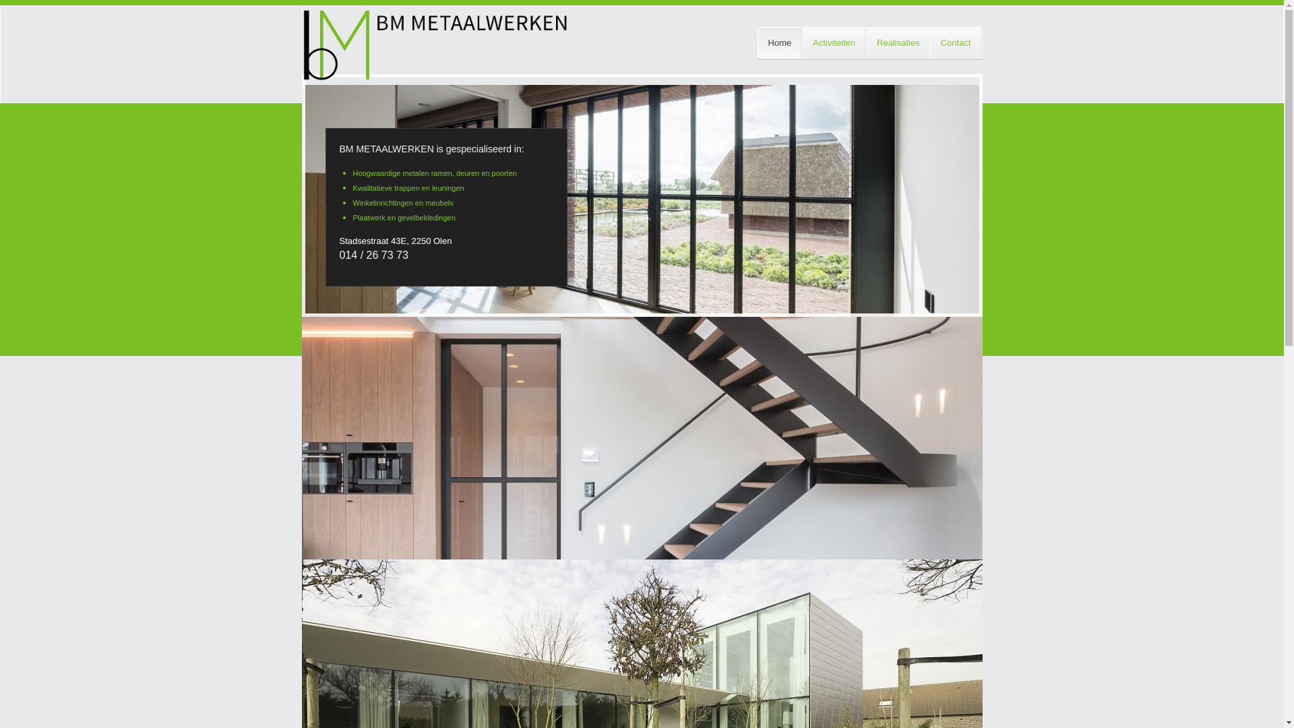  I want to click on #caption-11757, so click(642, 438).